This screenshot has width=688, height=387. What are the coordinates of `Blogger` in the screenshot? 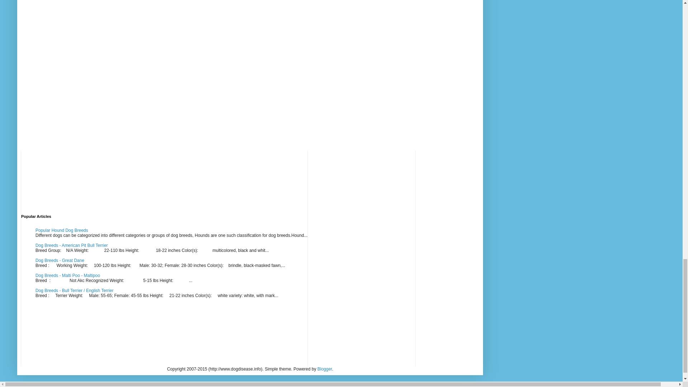 It's located at (325, 369).